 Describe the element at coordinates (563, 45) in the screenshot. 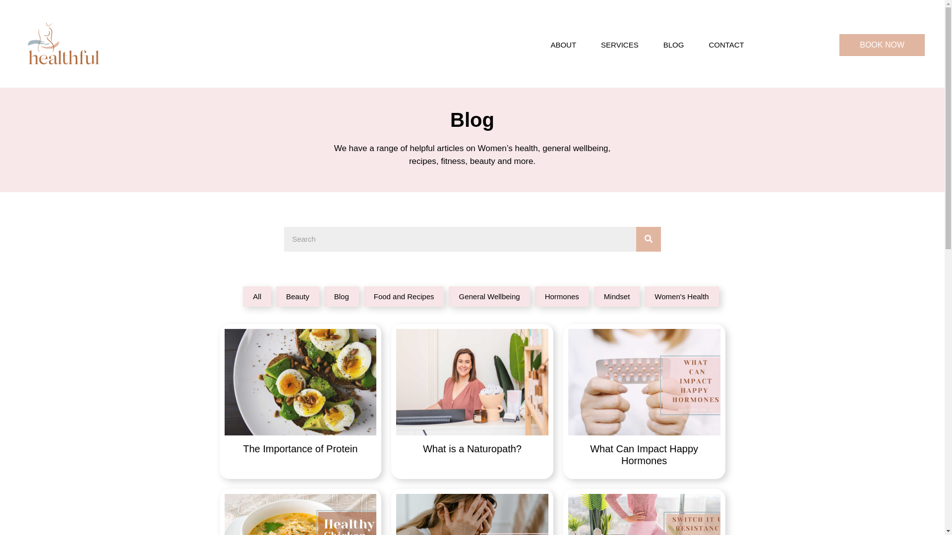

I see `ABOUT` at that location.